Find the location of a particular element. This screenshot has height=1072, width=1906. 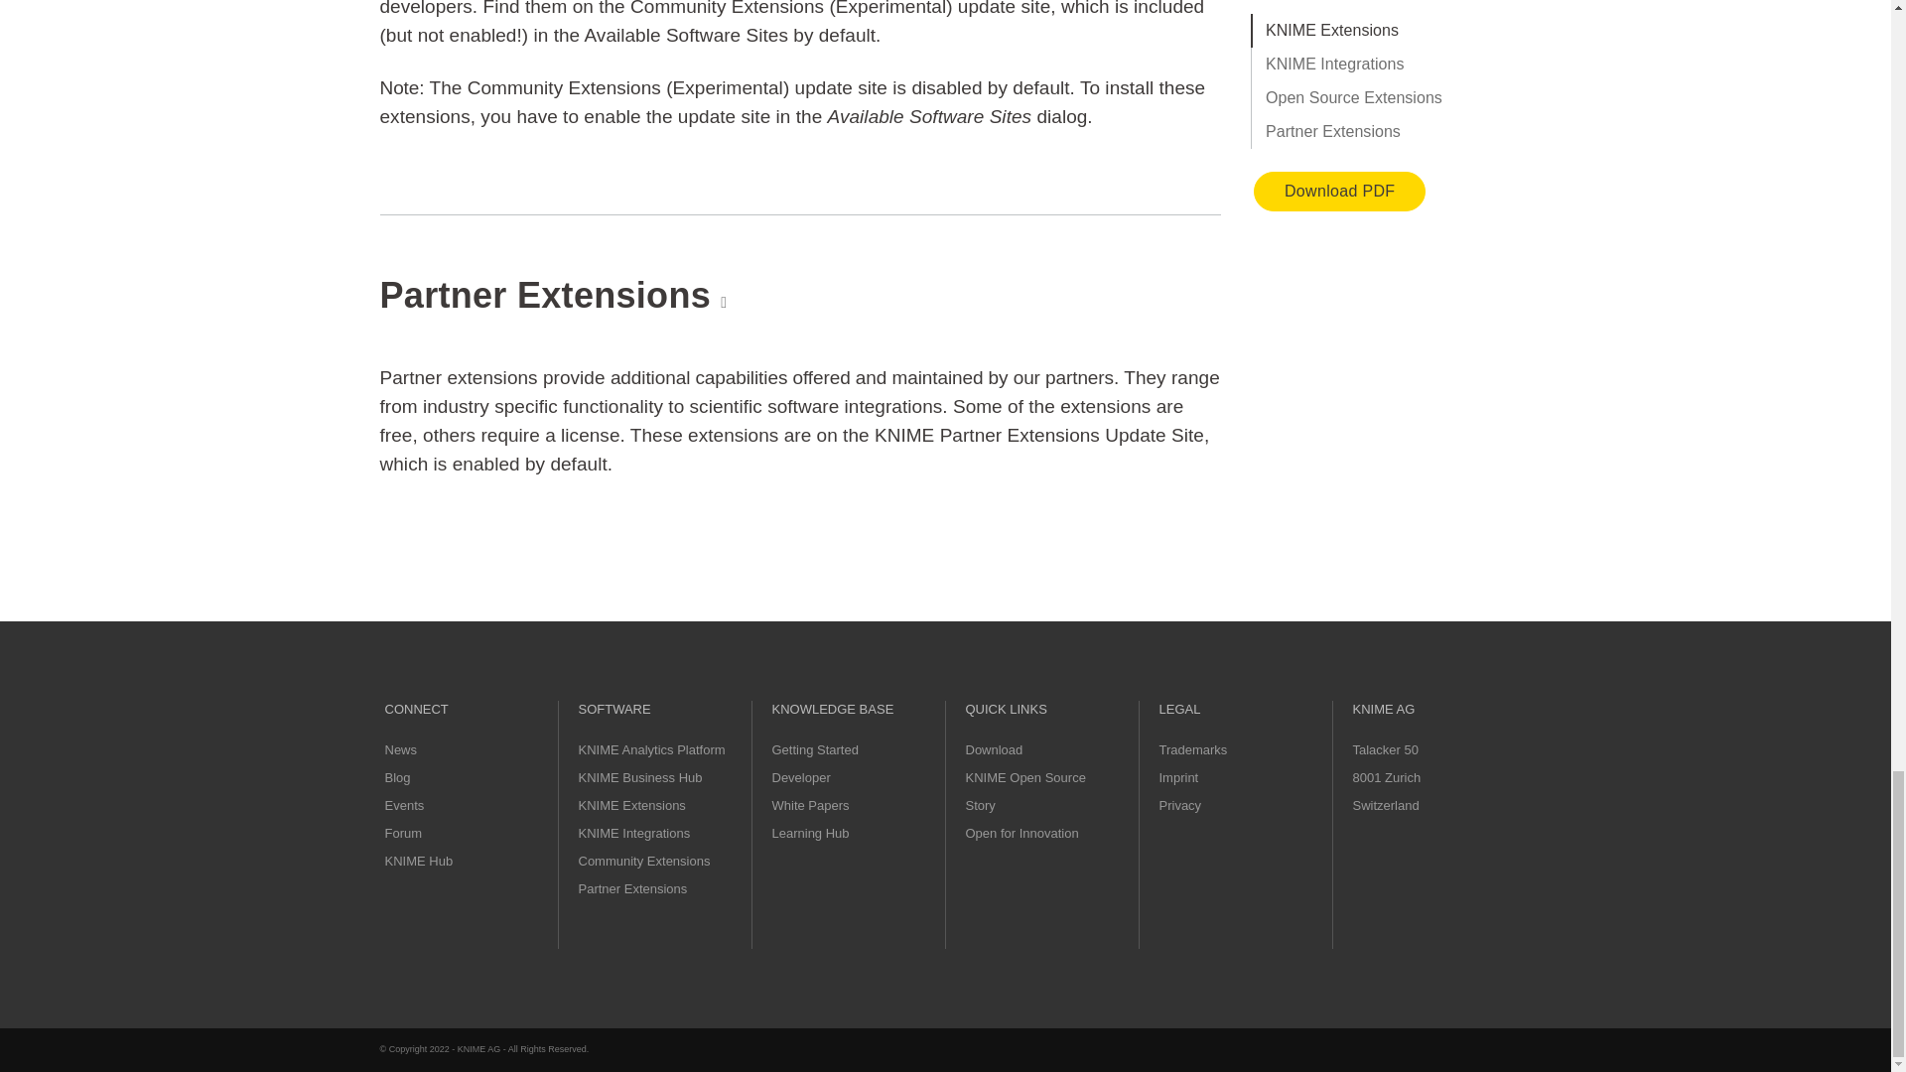

Getting Started is located at coordinates (815, 749).